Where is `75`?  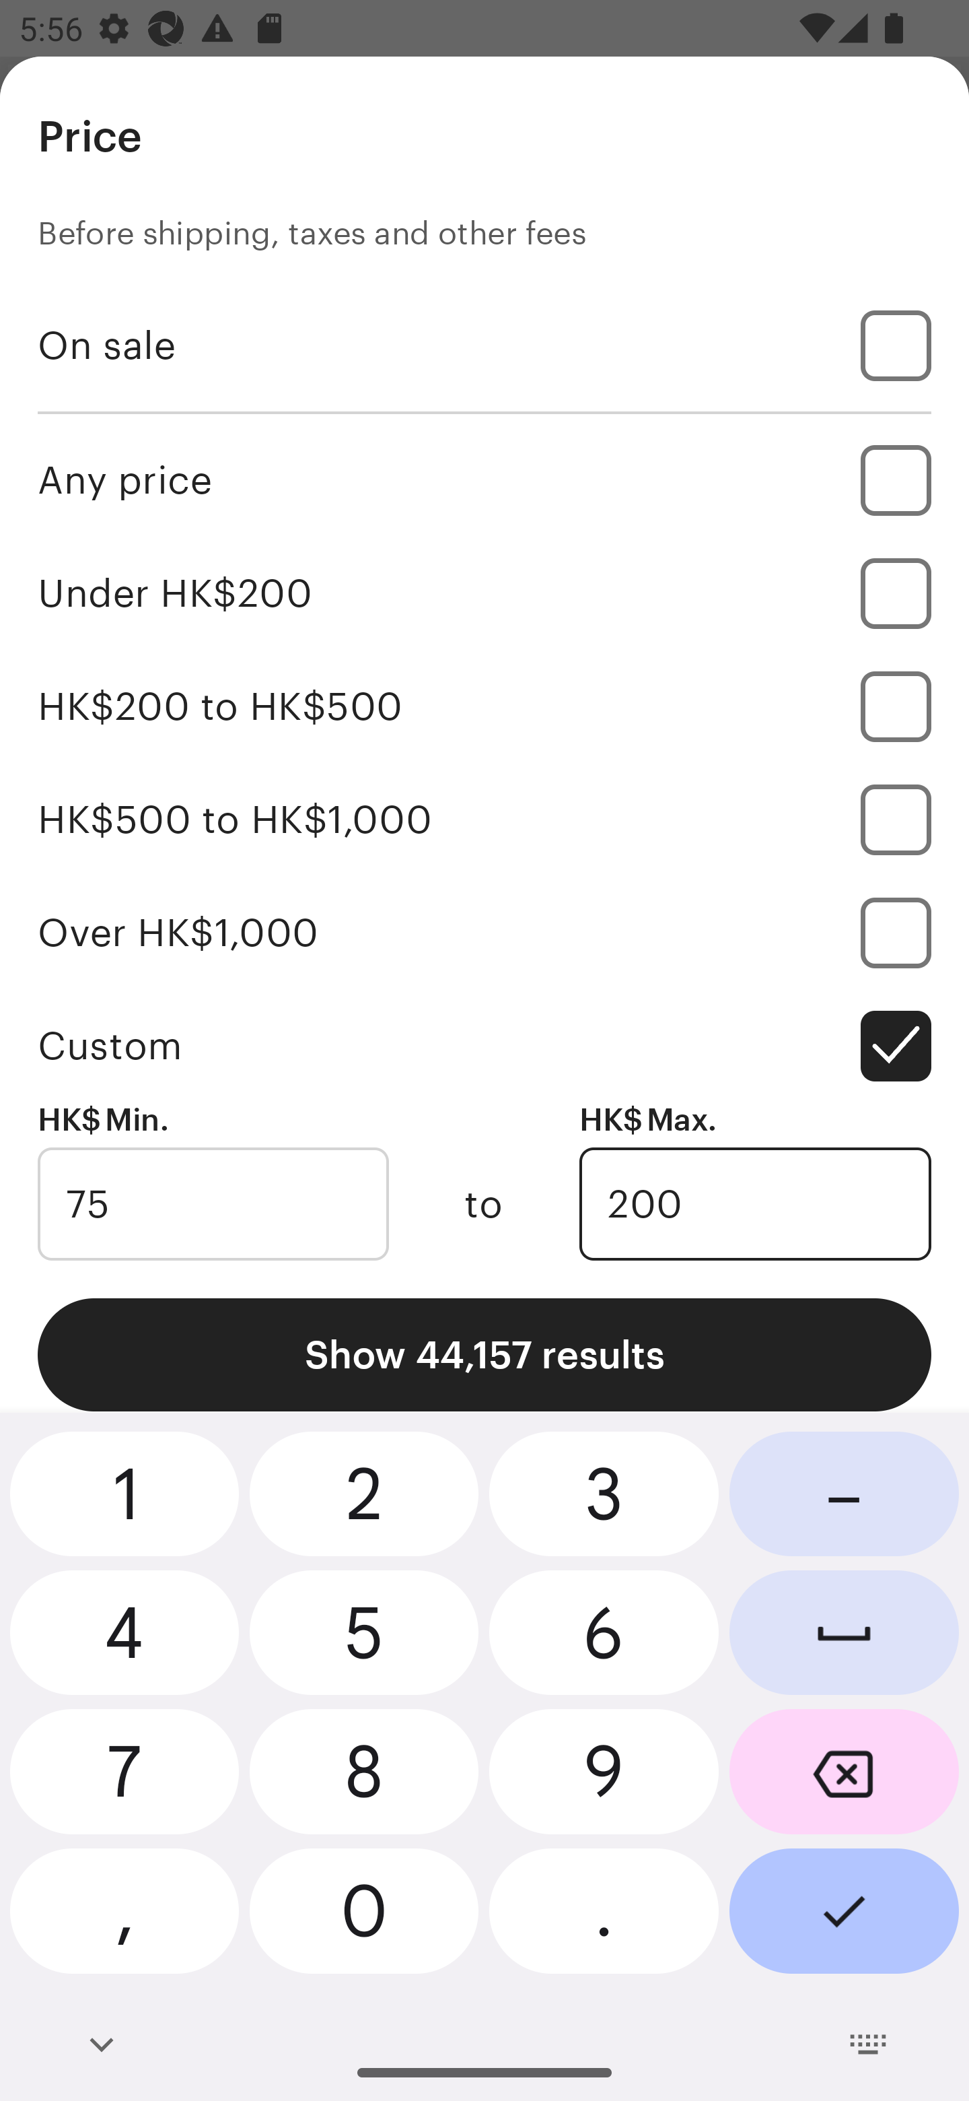
75 is located at coordinates (213, 1204).